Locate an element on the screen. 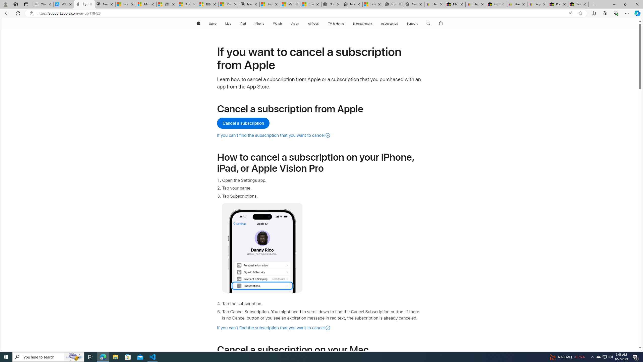 The width and height of the screenshot is (643, 362). Vision is located at coordinates (295, 24).